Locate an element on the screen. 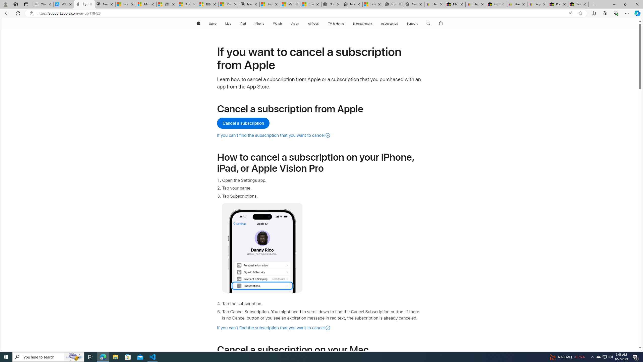 The width and height of the screenshot is (643, 362). Vision is located at coordinates (295, 24).